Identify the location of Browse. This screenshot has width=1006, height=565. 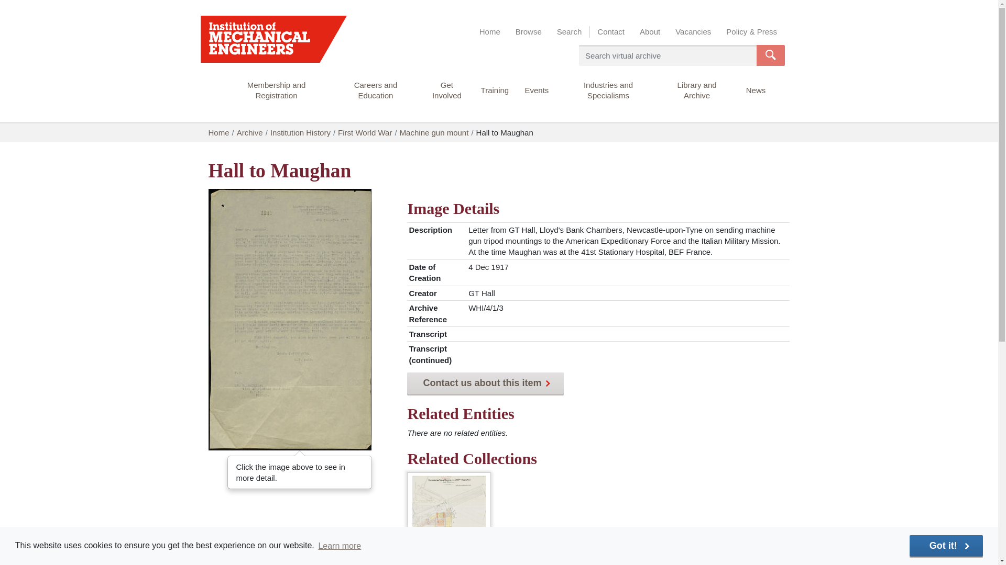
(528, 31).